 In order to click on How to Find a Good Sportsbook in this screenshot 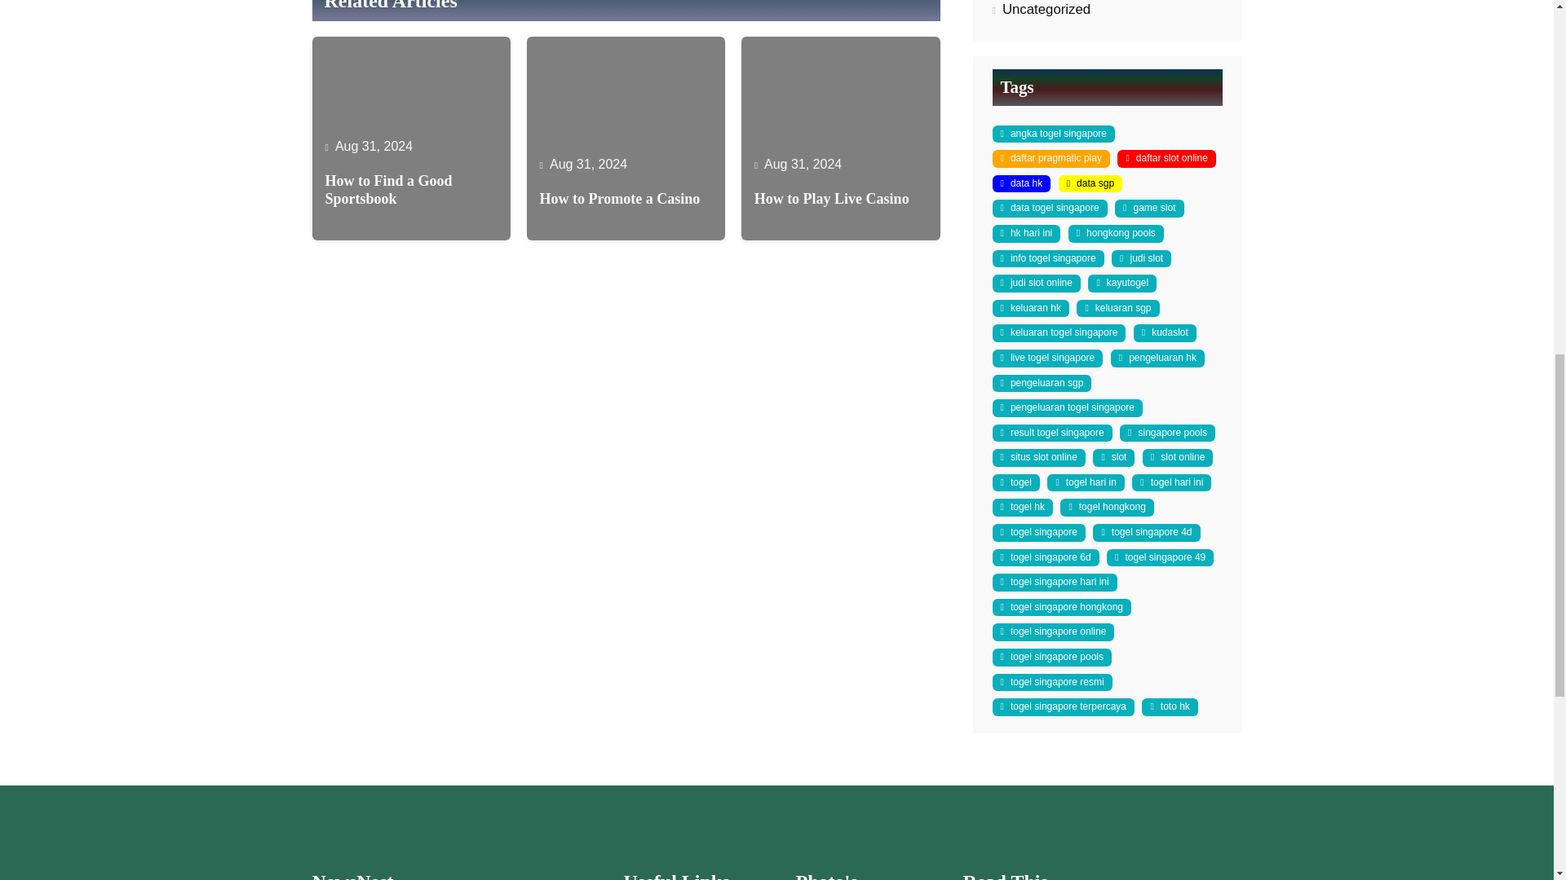, I will do `click(411, 189)`.